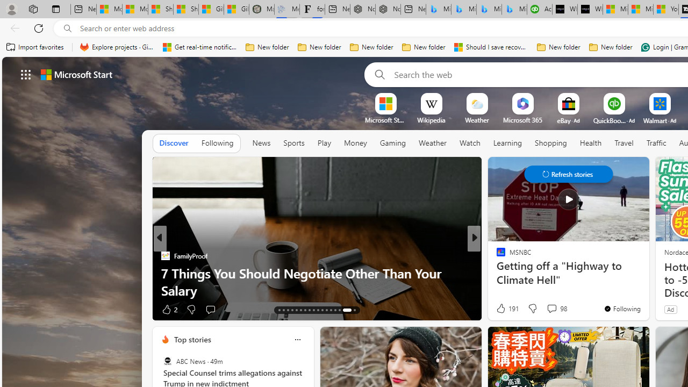 This screenshot has height=387, width=688. What do you see at coordinates (261, 144) in the screenshot?
I see `News` at bounding box center [261, 144].